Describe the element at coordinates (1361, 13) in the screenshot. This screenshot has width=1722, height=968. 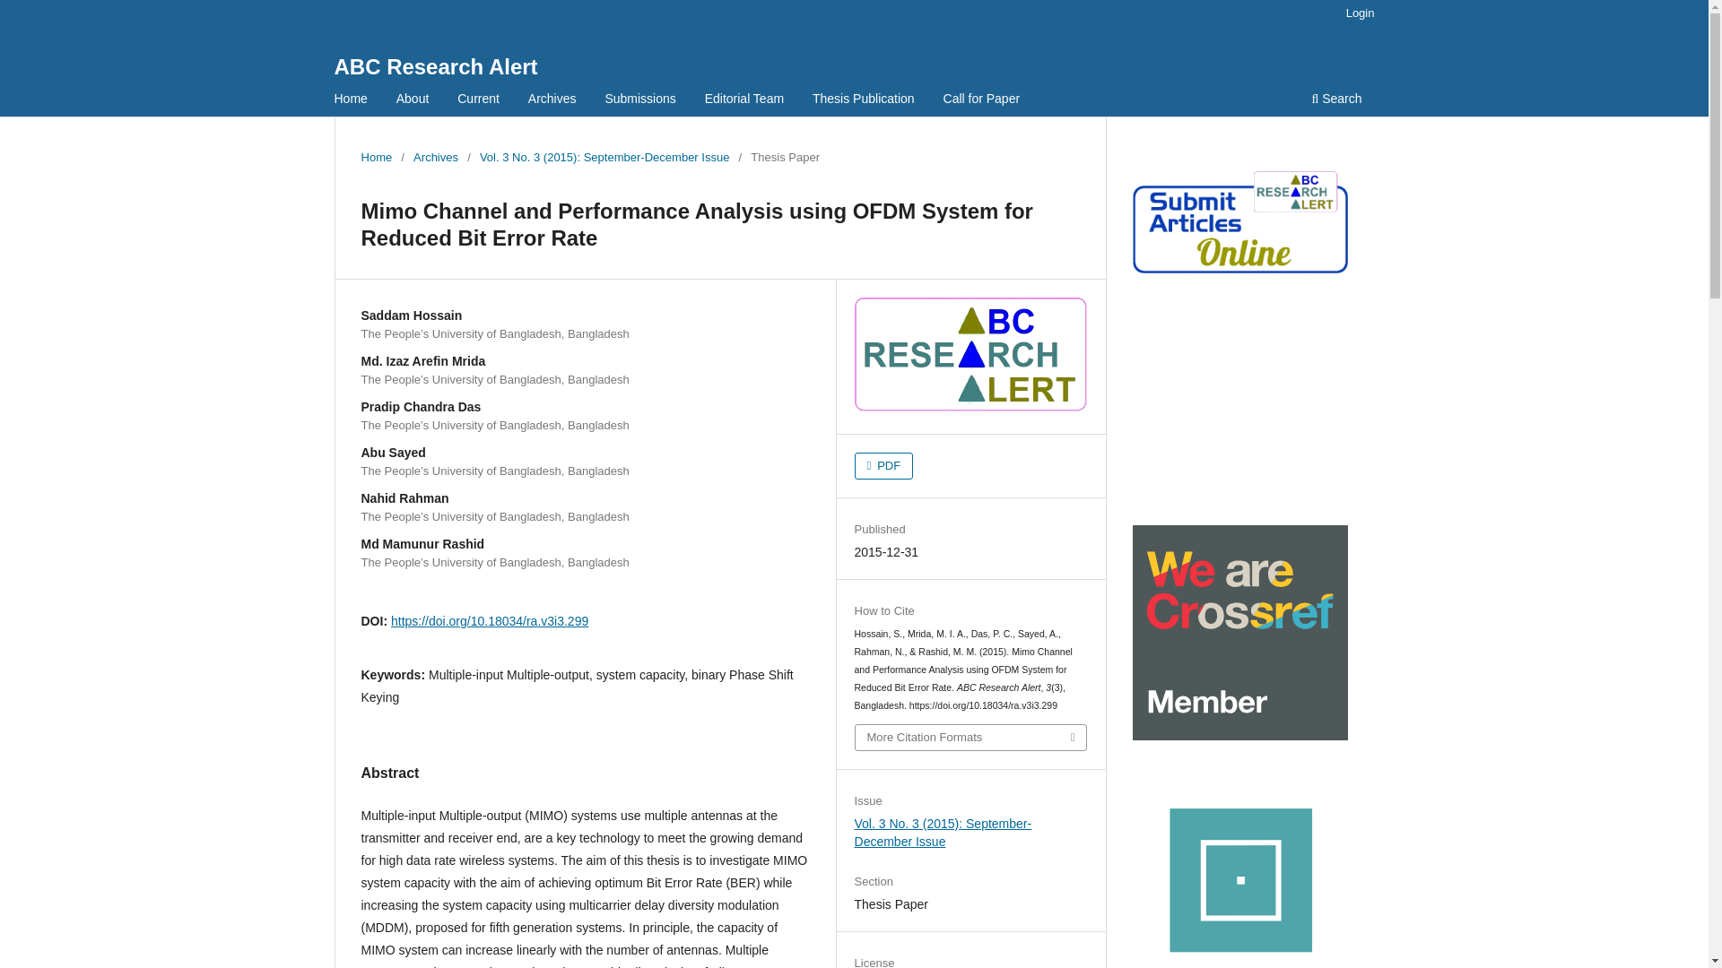
I see `Login` at that location.